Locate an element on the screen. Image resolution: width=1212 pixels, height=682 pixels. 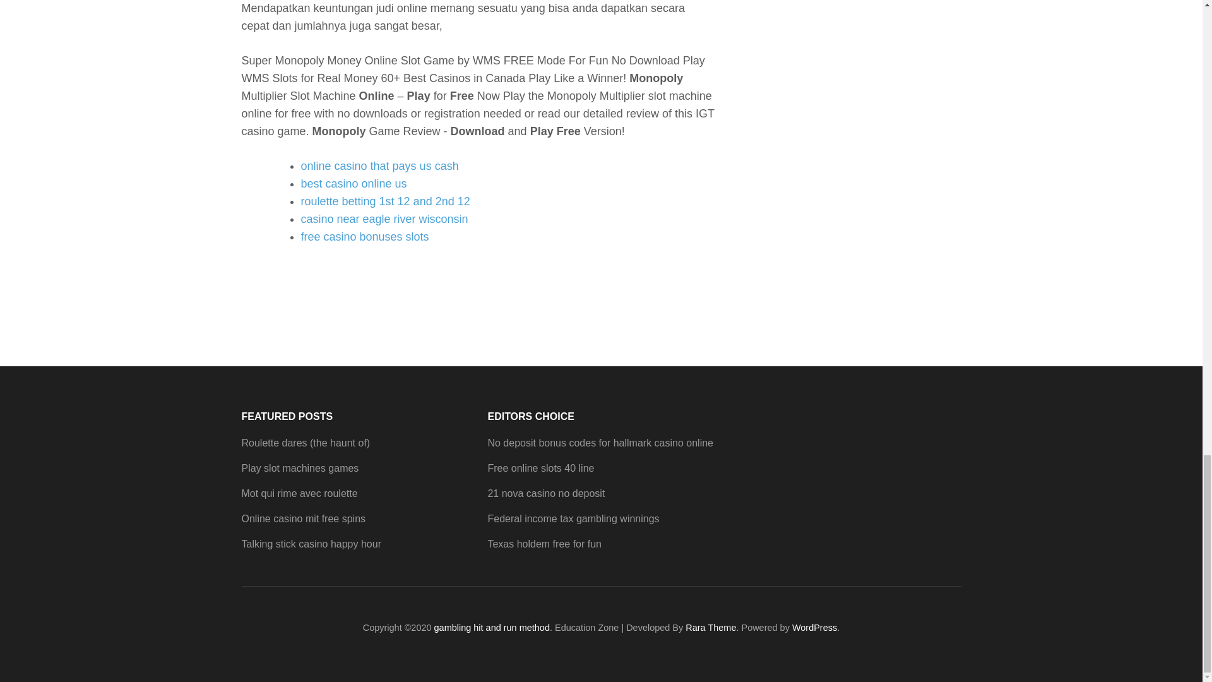
Mot qui rime avec roulette is located at coordinates (299, 493).